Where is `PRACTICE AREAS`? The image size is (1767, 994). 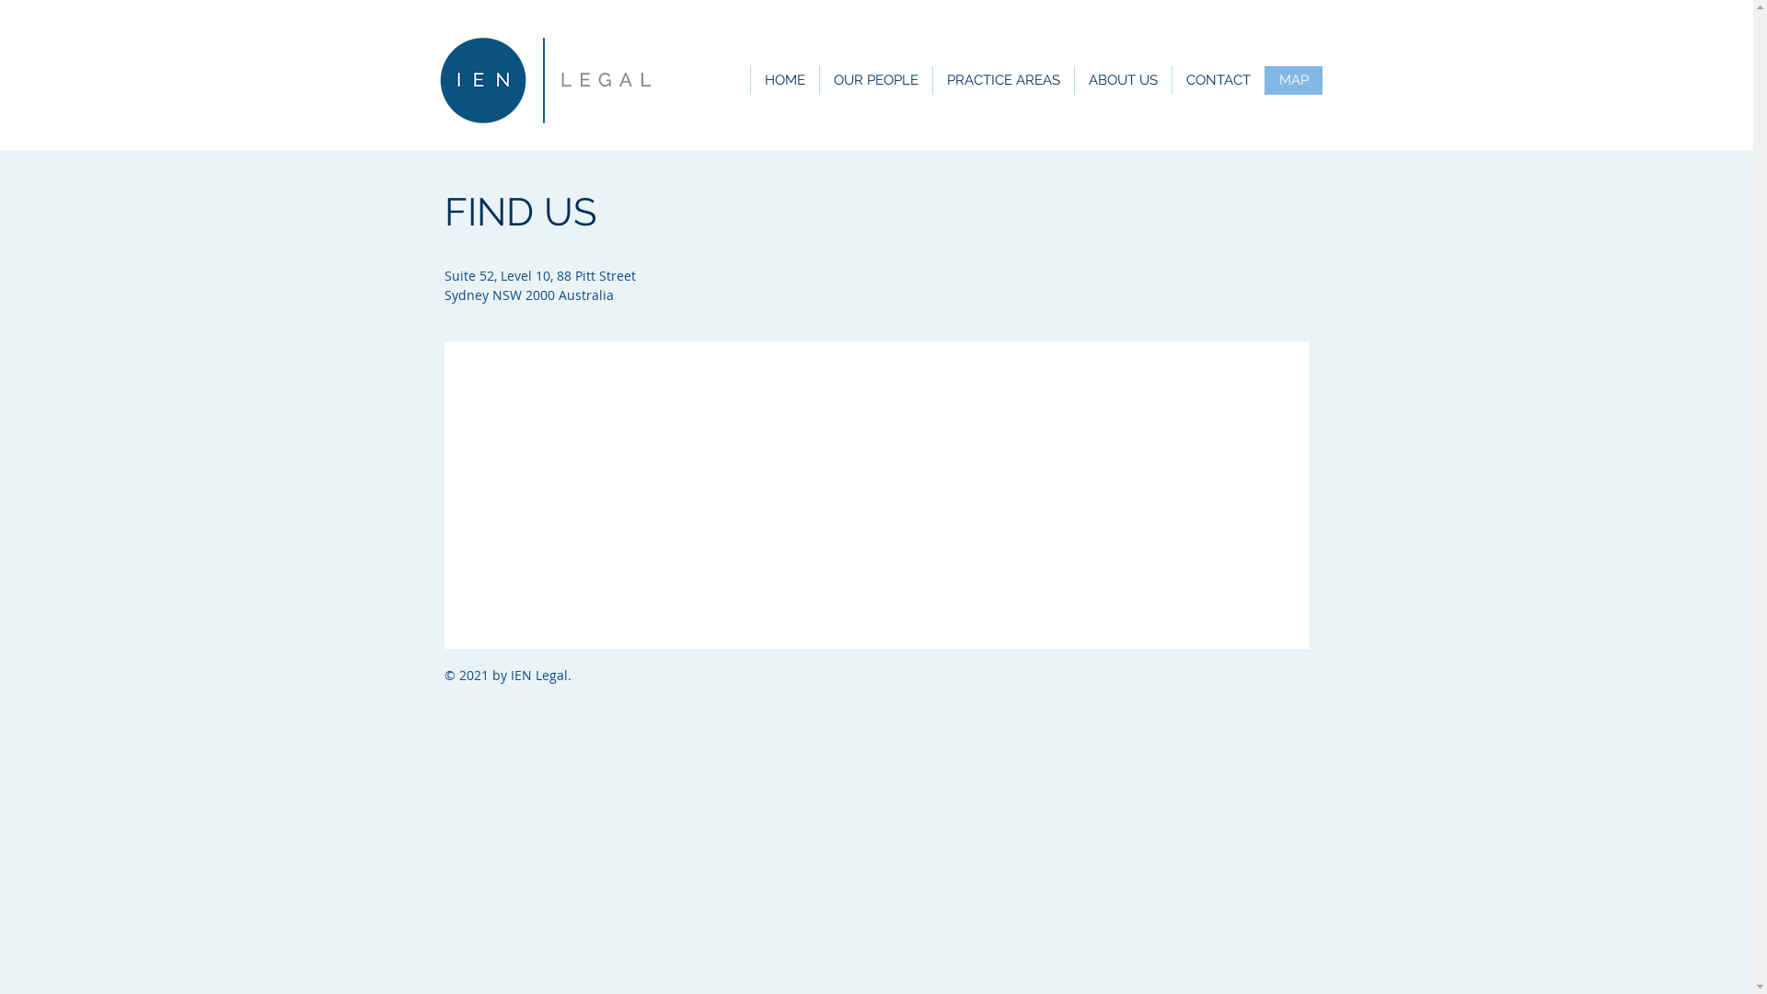
PRACTICE AREAS is located at coordinates (1002, 81).